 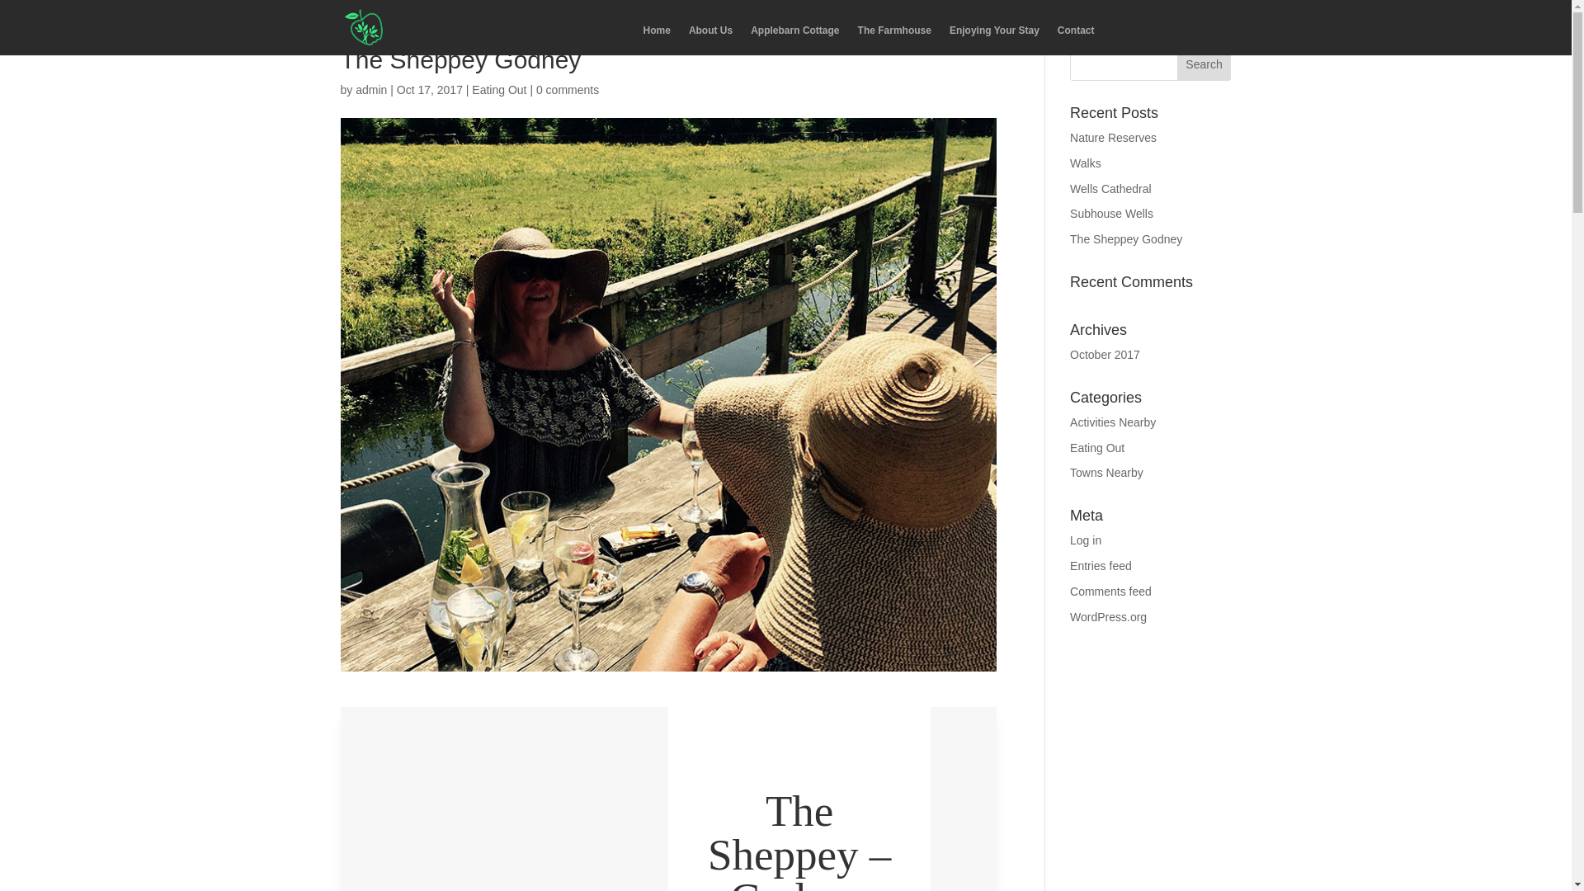 What do you see at coordinates (370, 89) in the screenshot?
I see `Posts by admin` at bounding box center [370, 89].